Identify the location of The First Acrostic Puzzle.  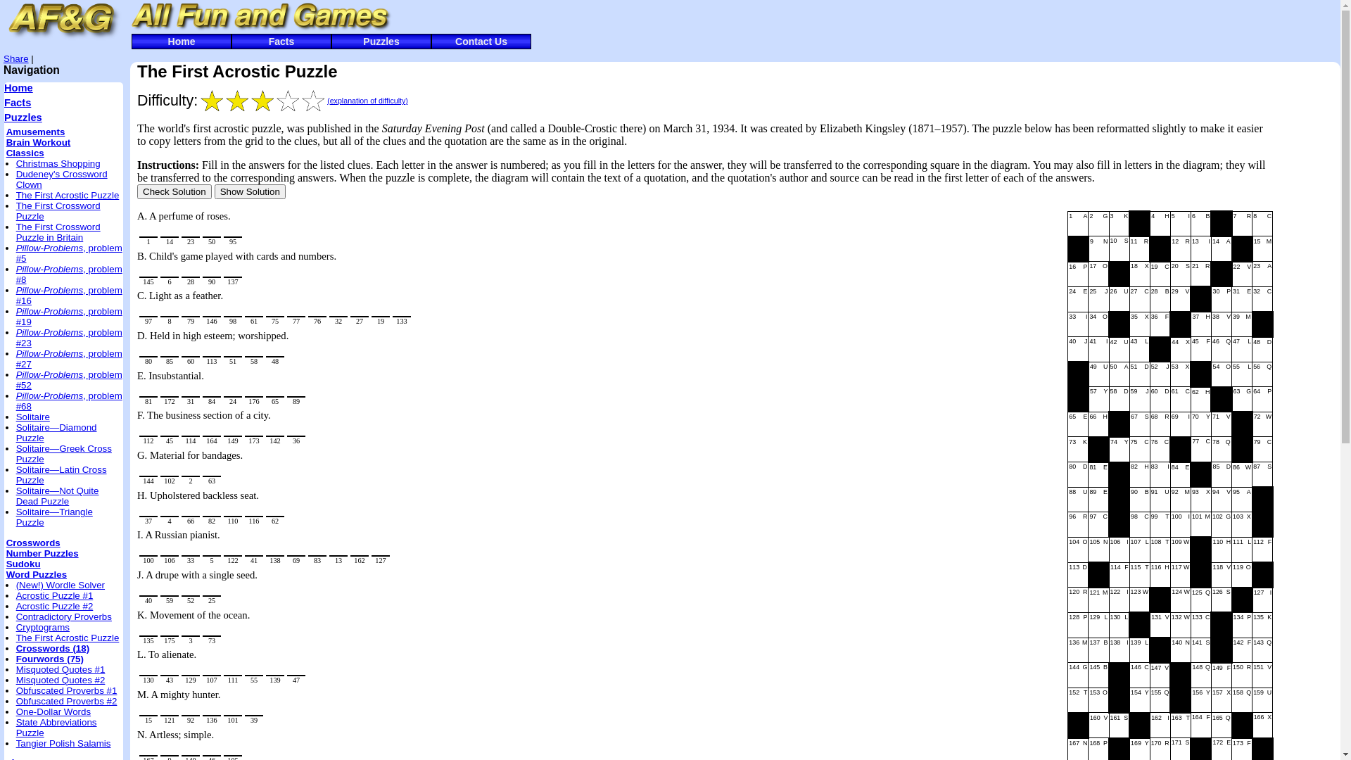
(68, 638).